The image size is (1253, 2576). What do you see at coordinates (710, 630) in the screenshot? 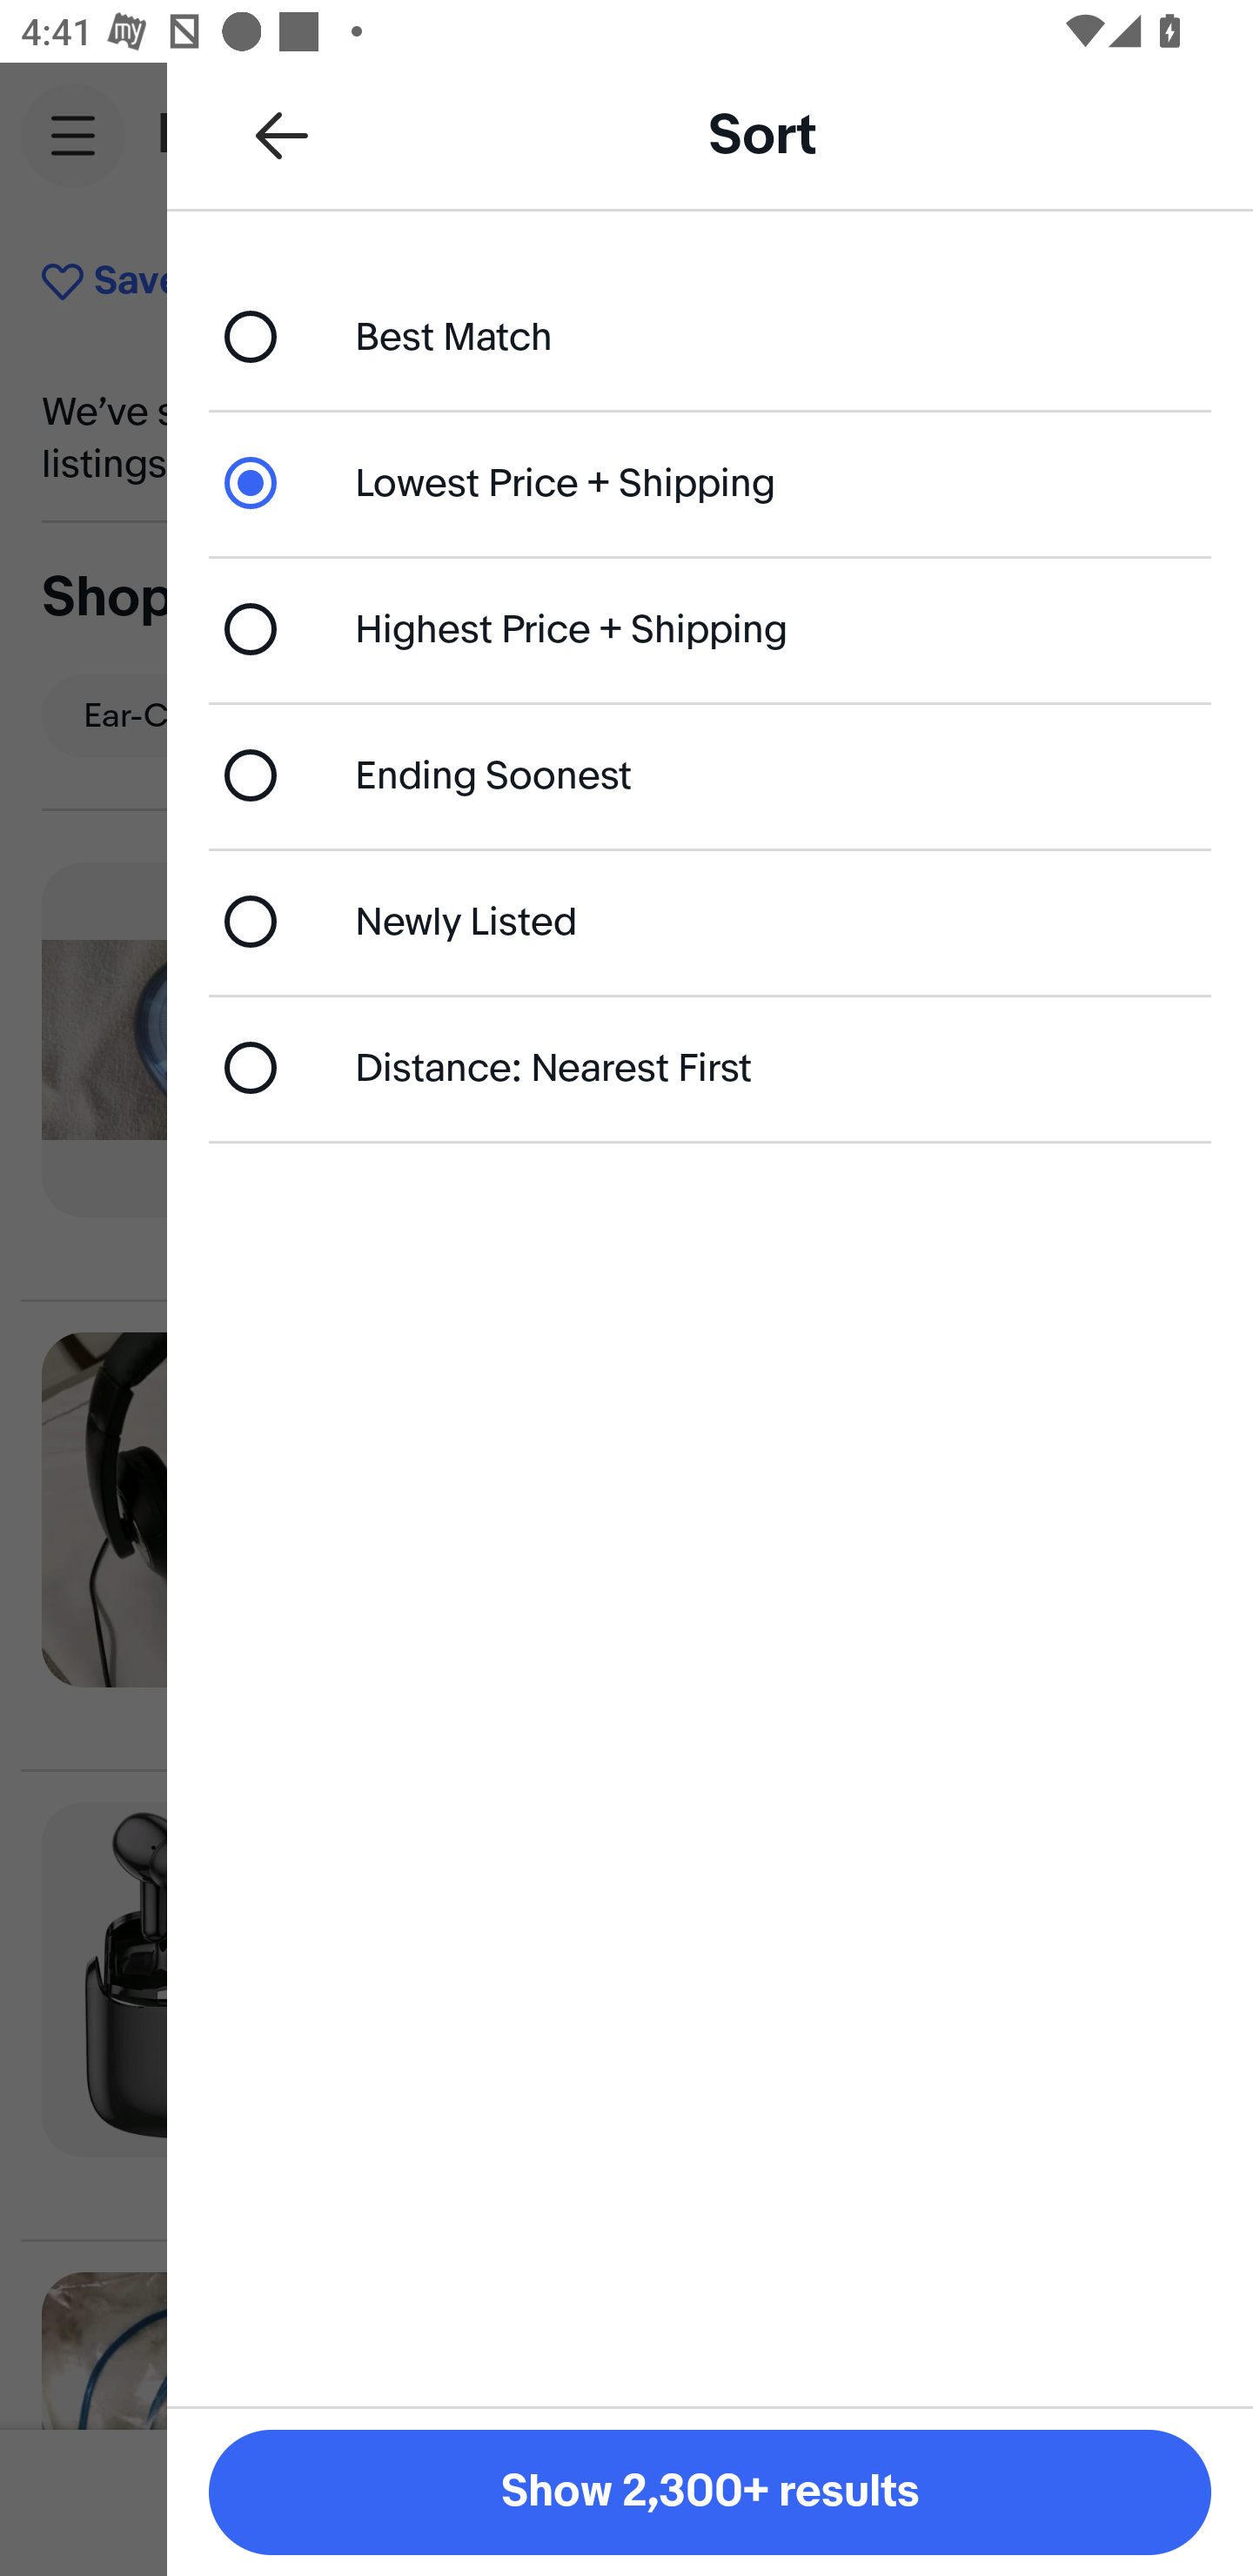
I see `Highest Price + Shipping` at bounding box center [710, 630].